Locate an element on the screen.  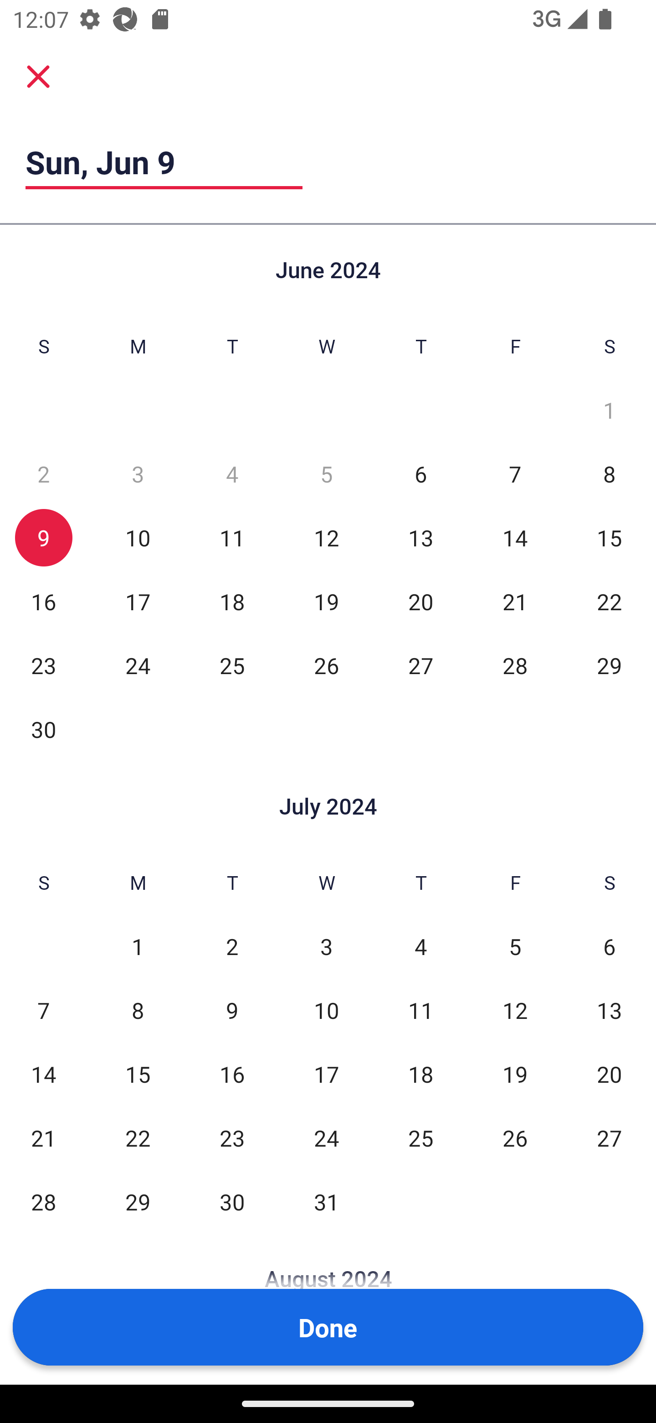
22 Mon, Jul 22, Not Selected is located at coordinates (138, 1137).